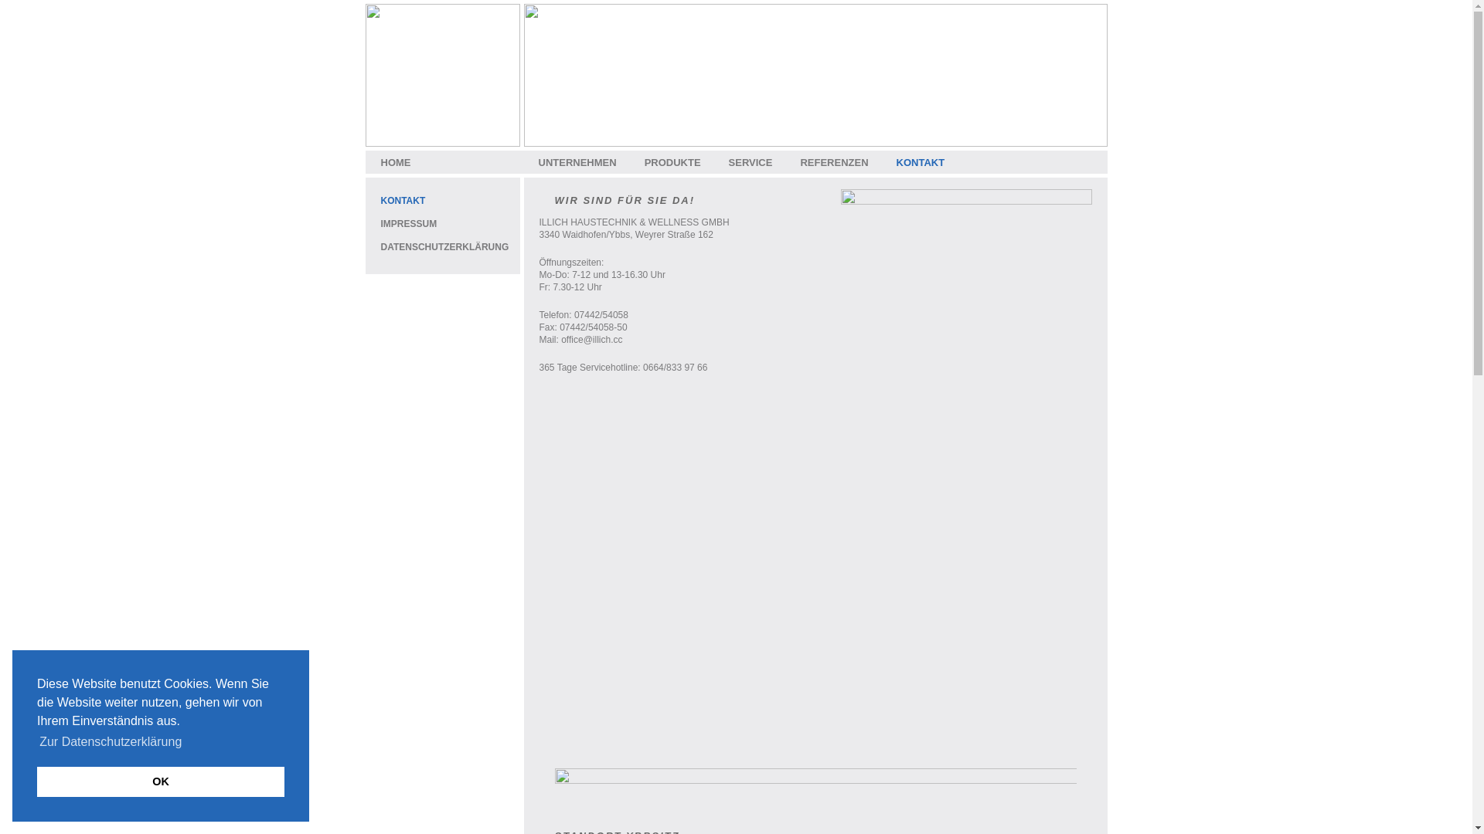 Image resolution: width=1484 pixels, height=834 pixels. Describe the element at coordinates (921, 162) in the screenshot. I see `KONTAKT` at that location.